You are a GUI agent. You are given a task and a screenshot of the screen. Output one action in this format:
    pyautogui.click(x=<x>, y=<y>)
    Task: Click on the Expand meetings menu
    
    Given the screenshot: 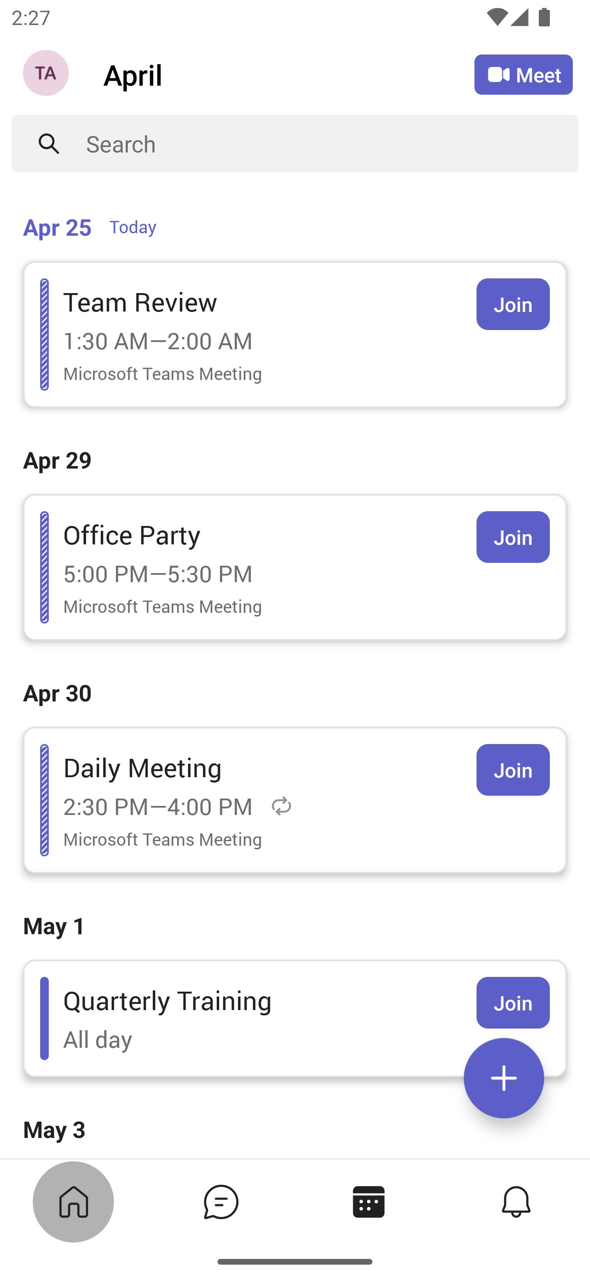 What is the action you would take?
    pyautogui.click(x=504, y=1078)
    